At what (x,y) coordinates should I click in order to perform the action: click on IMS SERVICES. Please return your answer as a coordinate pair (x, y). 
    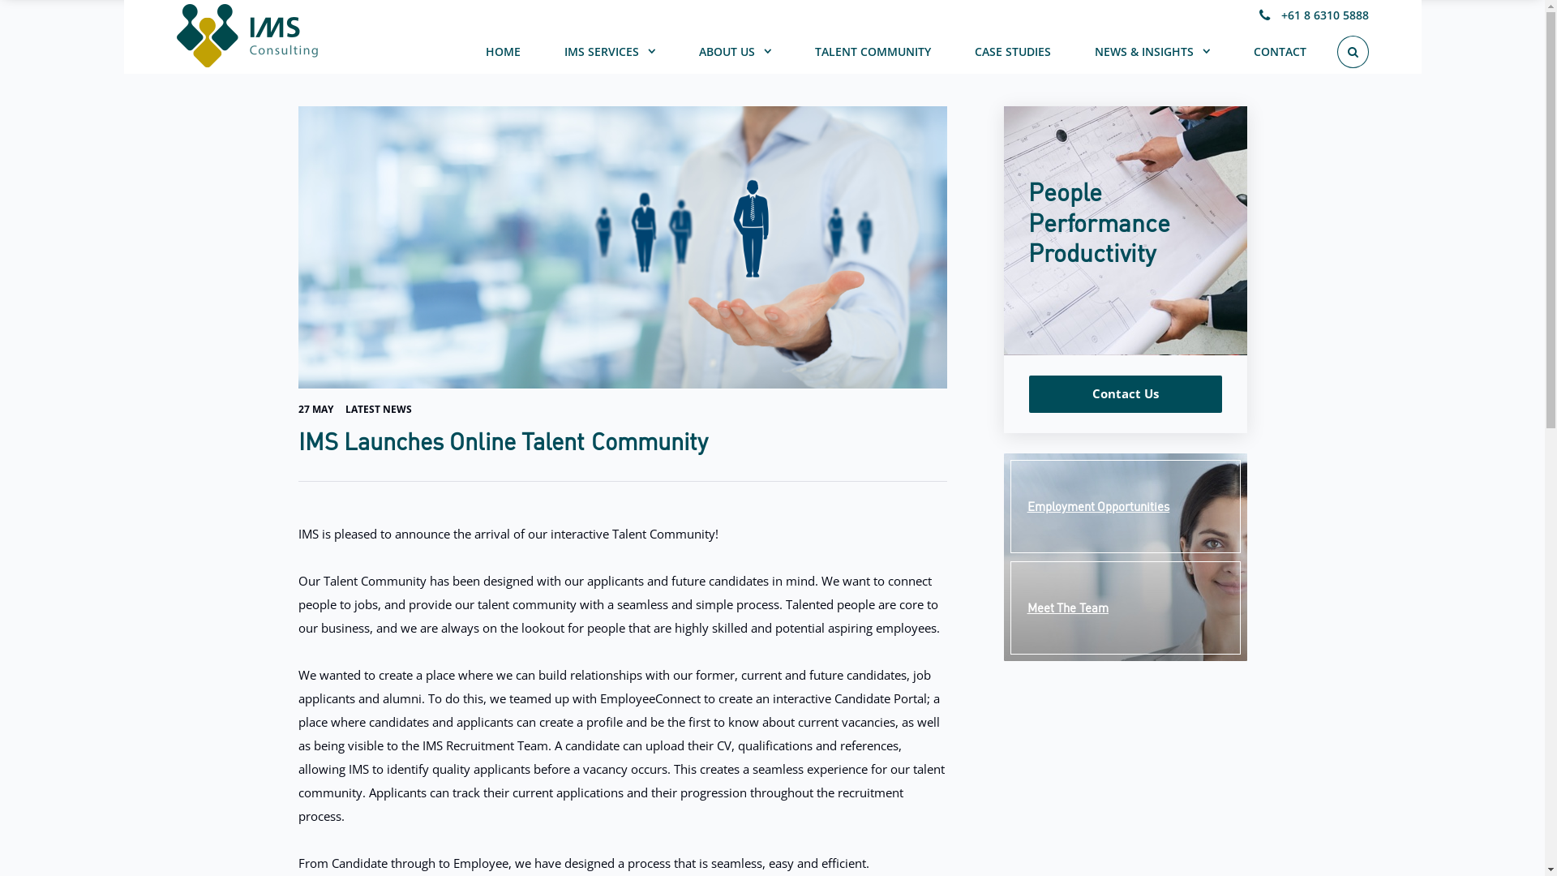
    Looking at the image, I should click on (610, 55).